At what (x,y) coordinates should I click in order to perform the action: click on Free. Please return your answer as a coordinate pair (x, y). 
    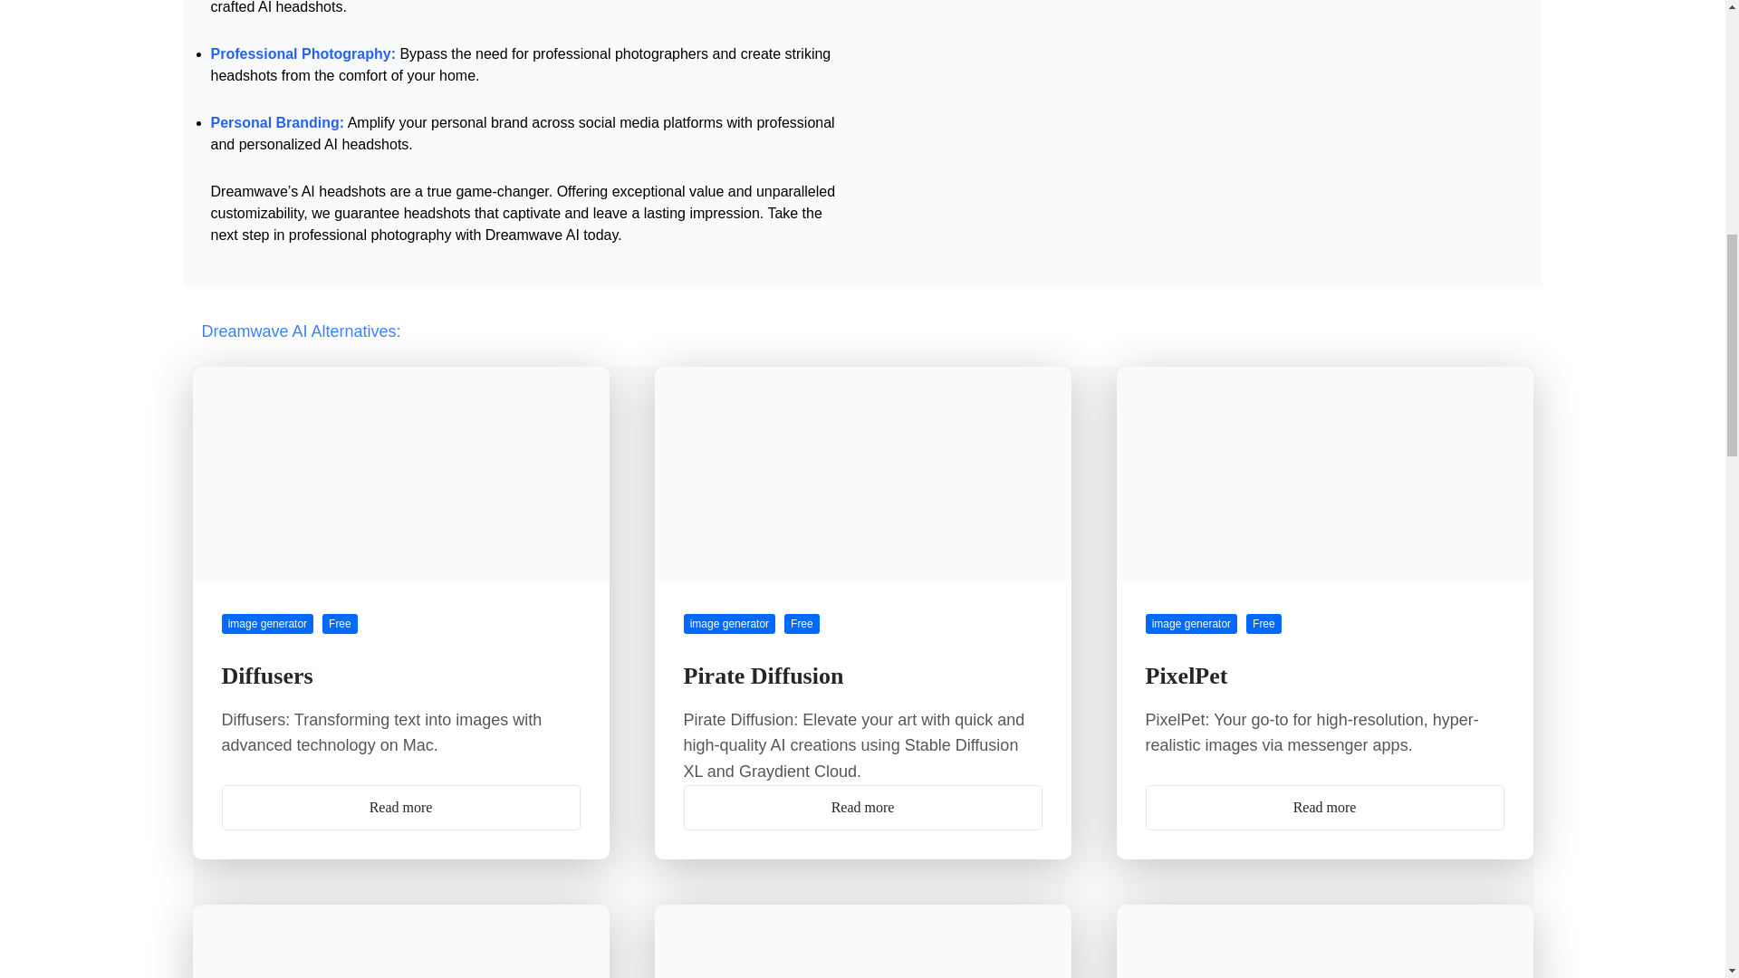
    Looking at the image, I should click on (340, 623).